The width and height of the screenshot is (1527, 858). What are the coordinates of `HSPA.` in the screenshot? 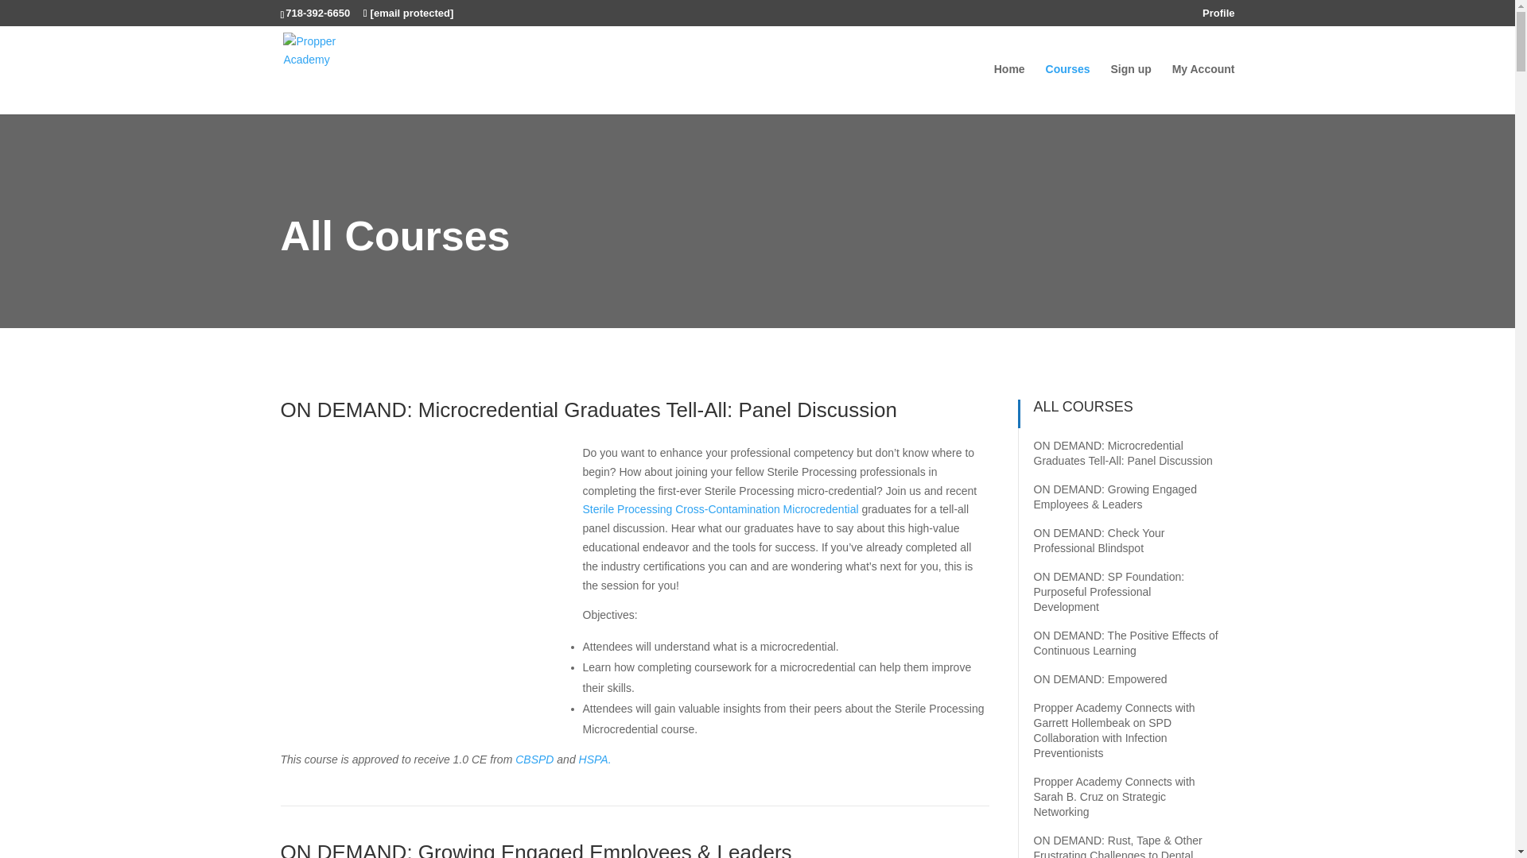 It's located at (595, 759).